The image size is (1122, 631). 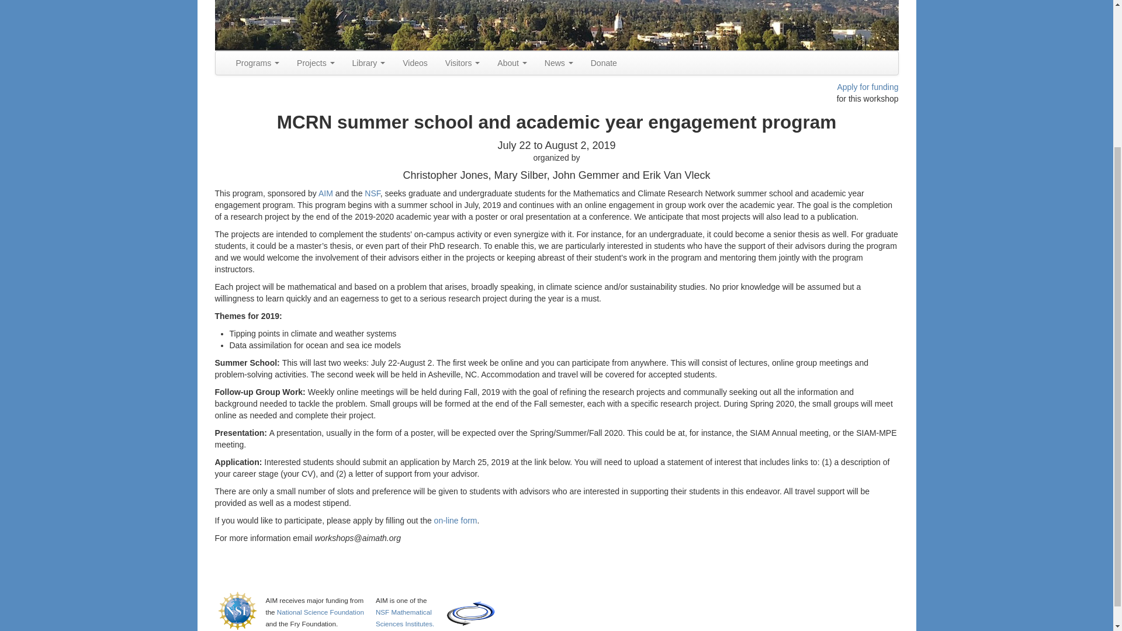 What do you see at coordinates (556, 26) in the screenshot?
I see `American Inst. of Mathematics` at bounding box center [556, 26].